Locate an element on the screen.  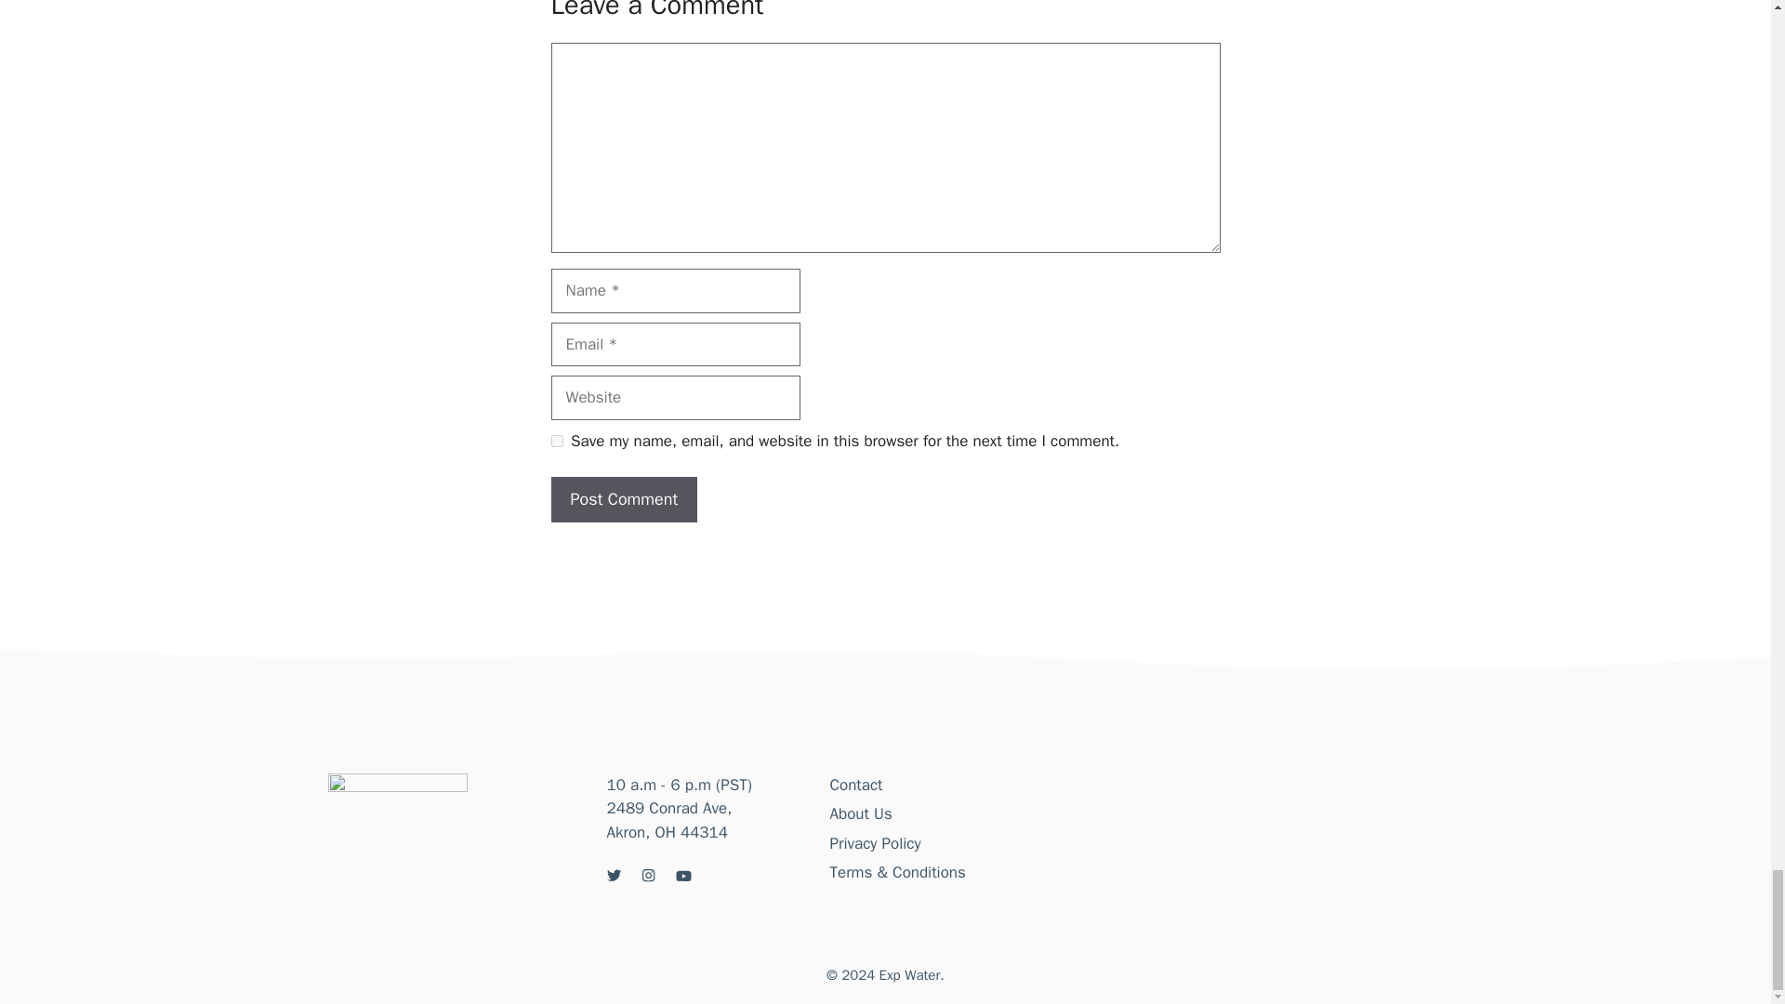
Post Comment is located at coordinates (623, 499).